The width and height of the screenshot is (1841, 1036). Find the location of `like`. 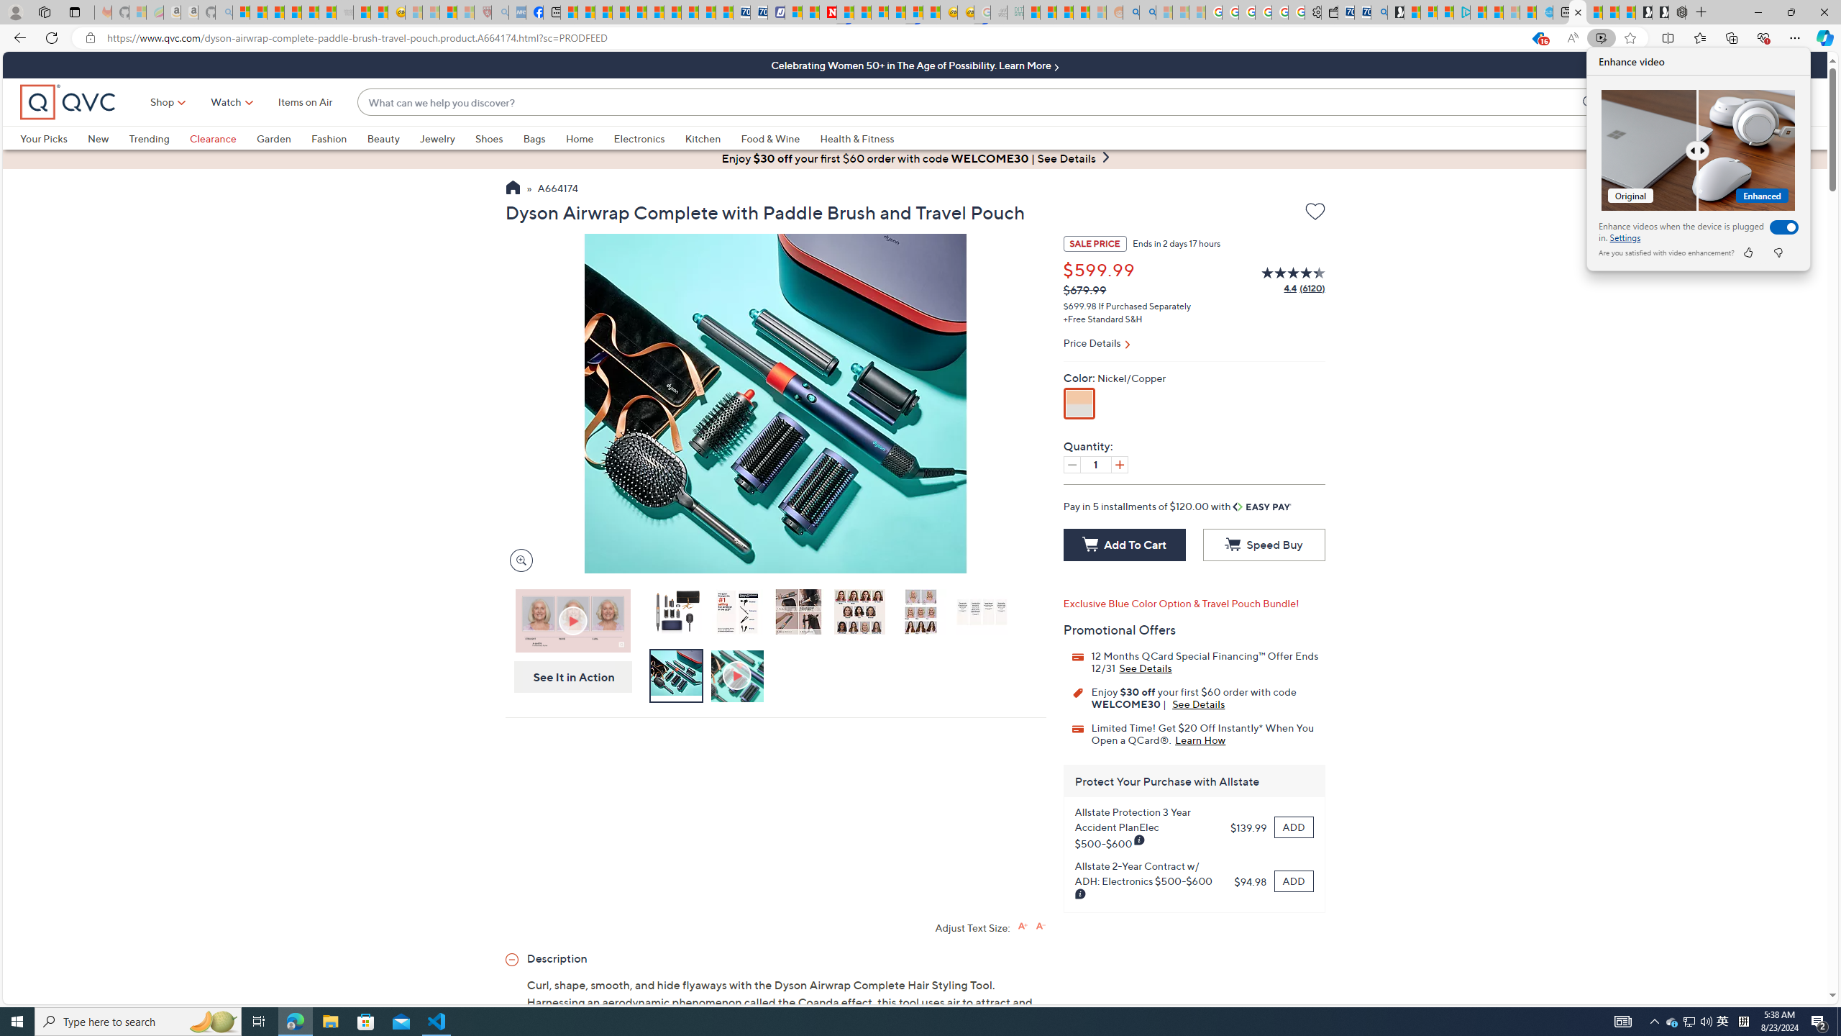

like is located at coordinates (1748, 253).